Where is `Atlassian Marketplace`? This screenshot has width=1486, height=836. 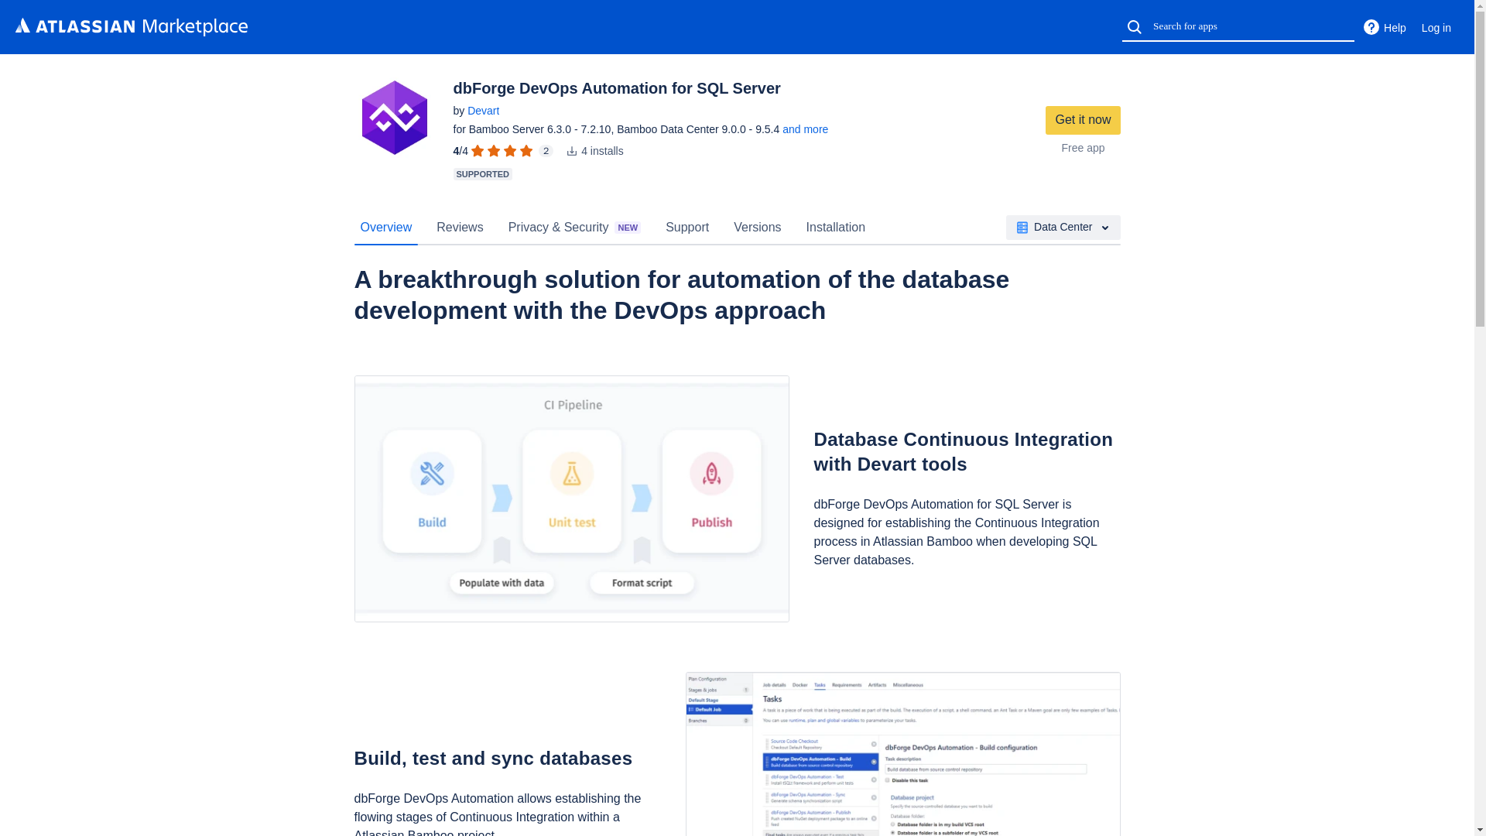 Atlassian Marketplace is located at coordinates (132, 26).